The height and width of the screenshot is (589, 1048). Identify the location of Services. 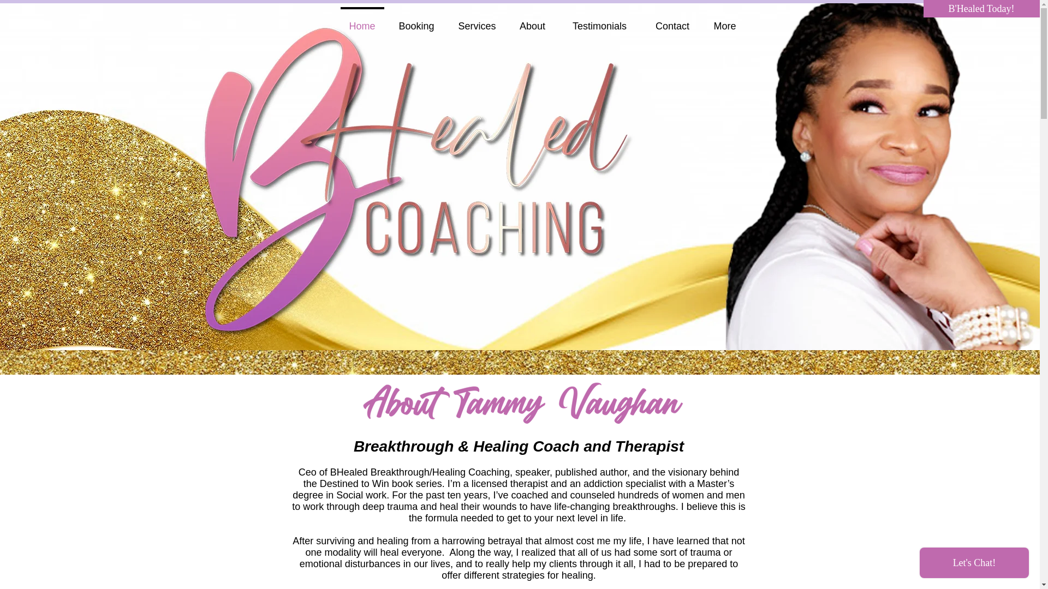
(477, 21).